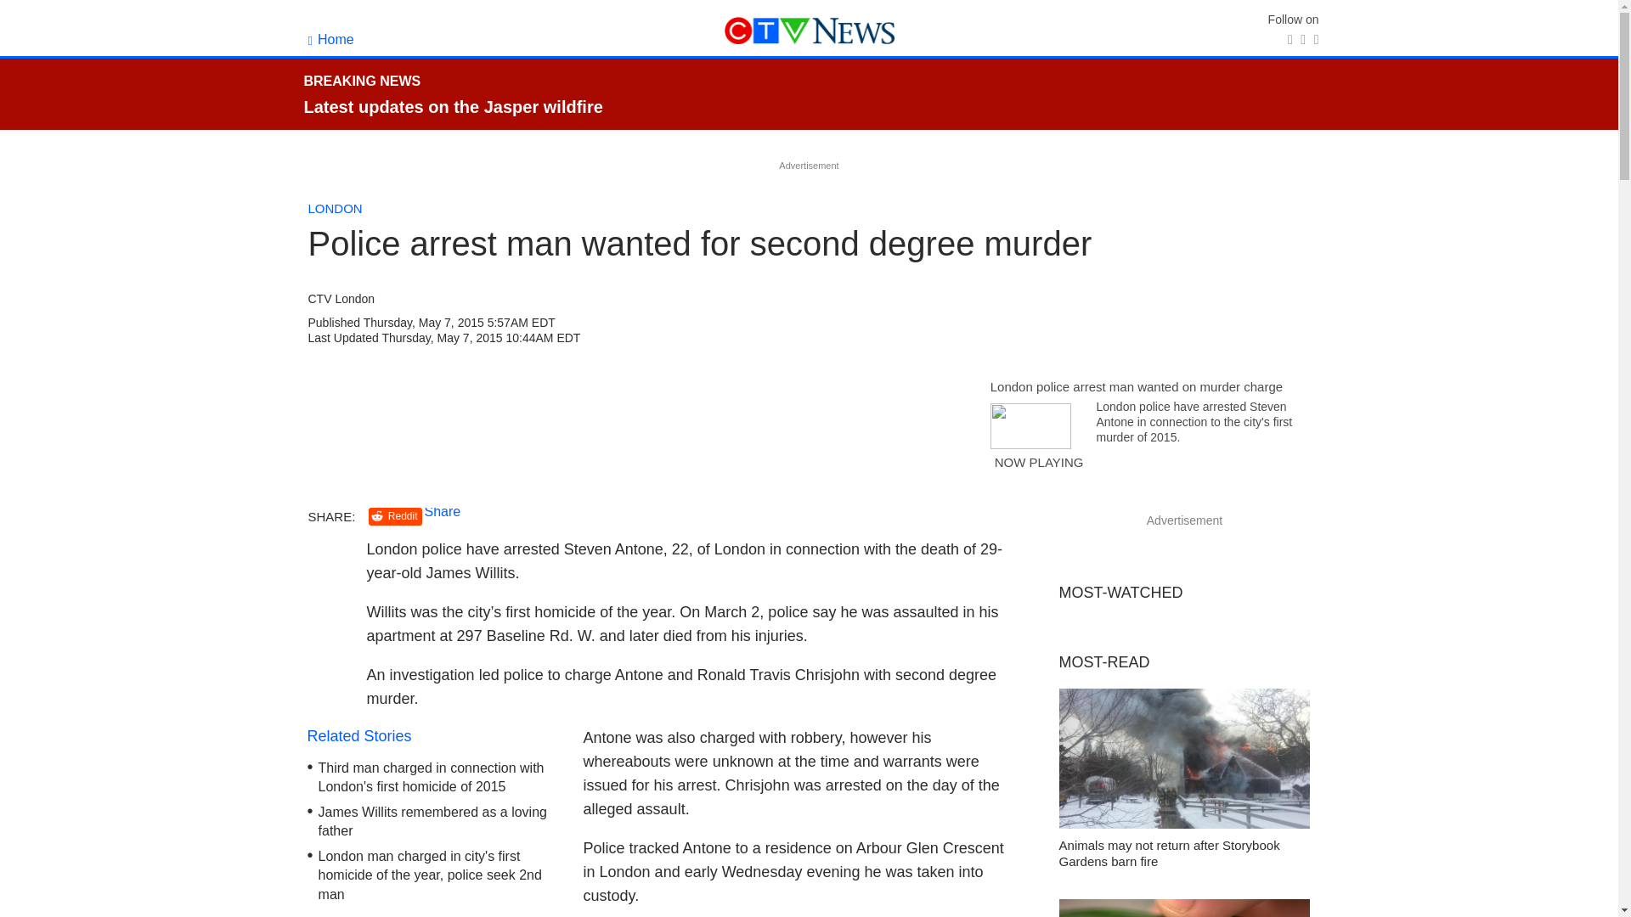 The height and width of the screenshot is (917, 1631). I want to click on NOW PLAYING, so click(1038, 470).